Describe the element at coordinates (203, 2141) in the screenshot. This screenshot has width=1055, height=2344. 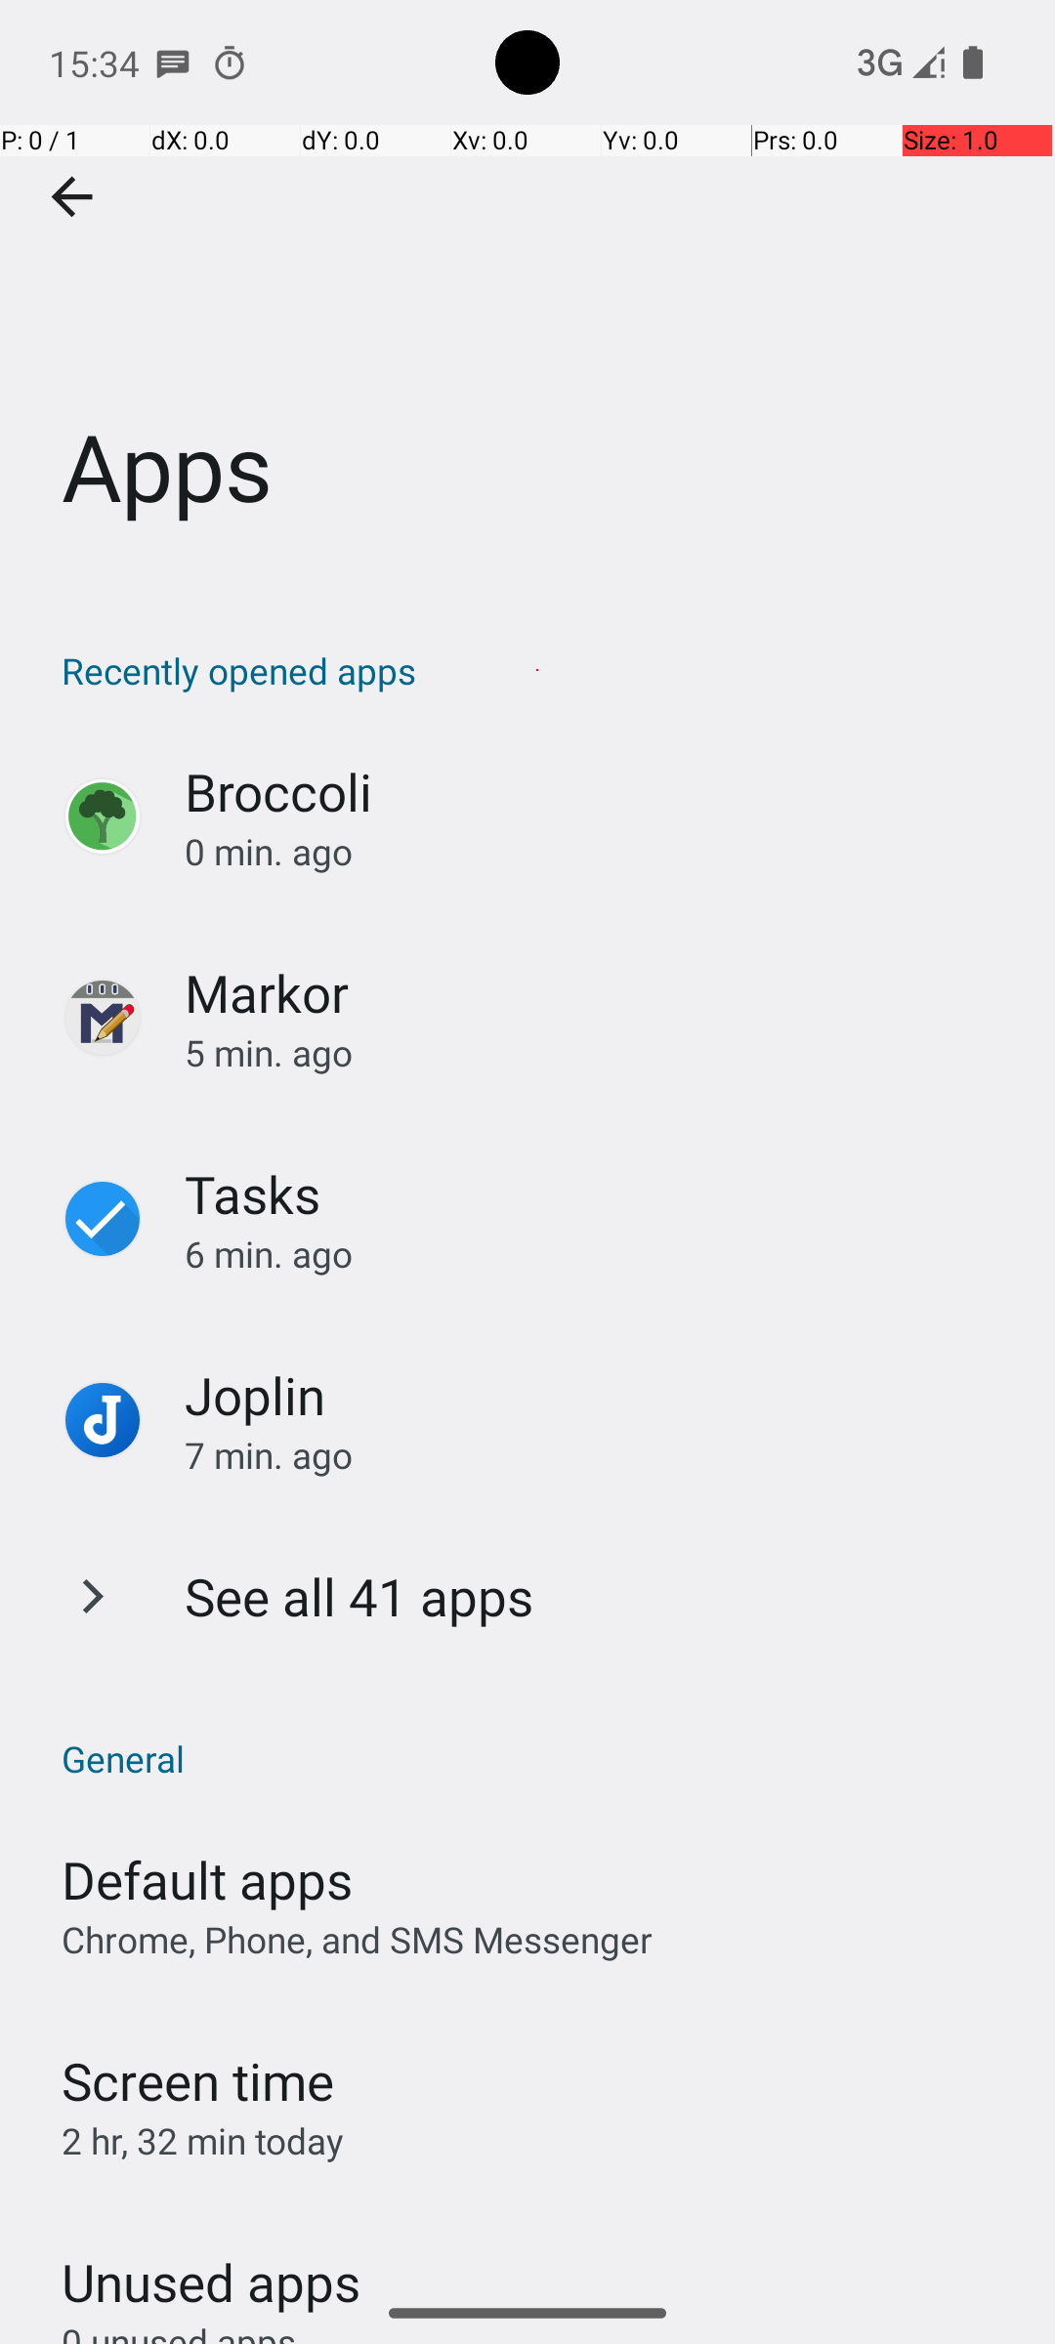
I see `2 hr, 32 min today` at that location.